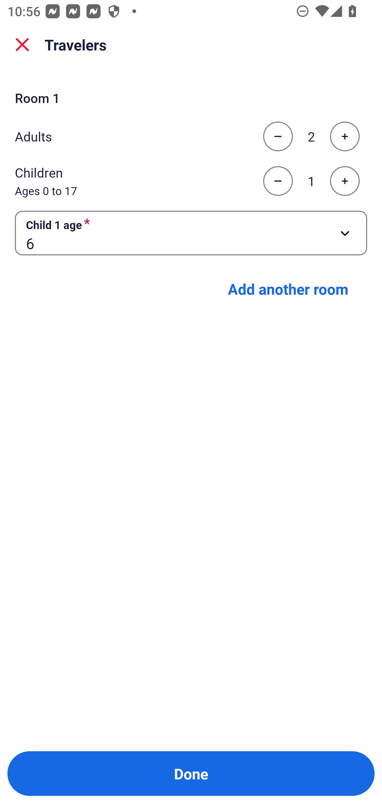  Describe the element at coordinates (278, 136) in the screenshot. I see `Decrease the number of adults` at that location.